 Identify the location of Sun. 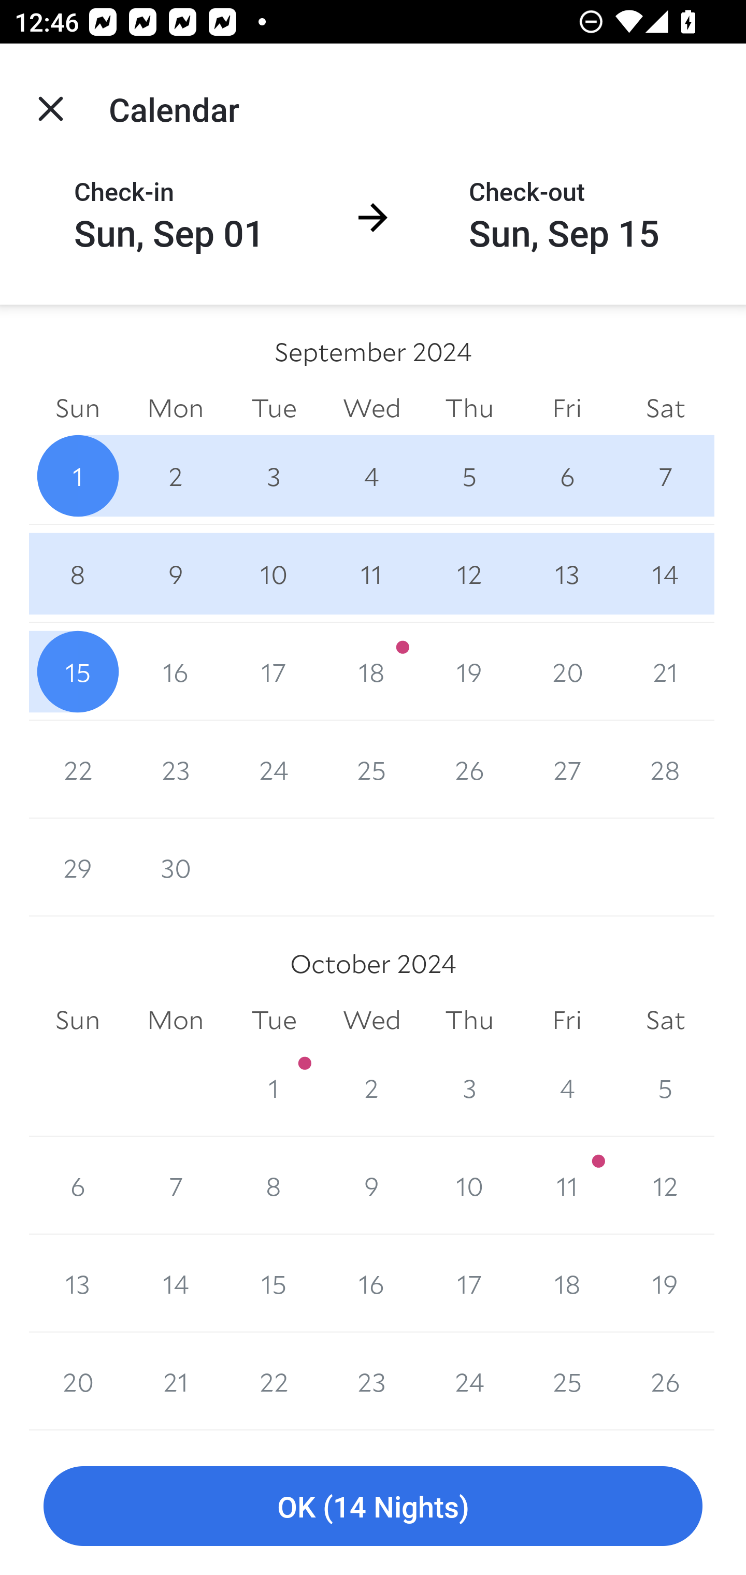
(78, 1021).